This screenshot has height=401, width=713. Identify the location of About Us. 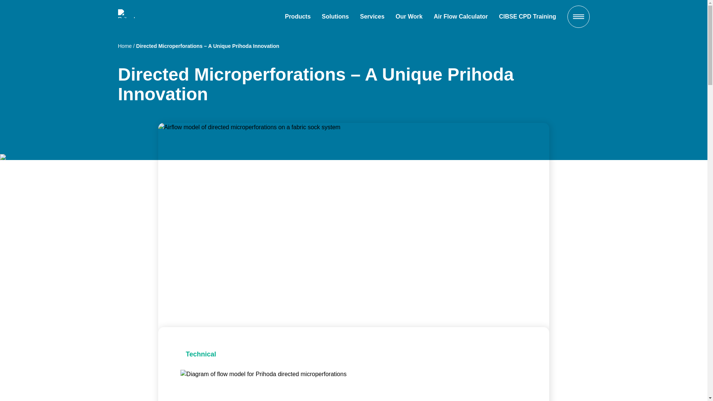
(495, 304).